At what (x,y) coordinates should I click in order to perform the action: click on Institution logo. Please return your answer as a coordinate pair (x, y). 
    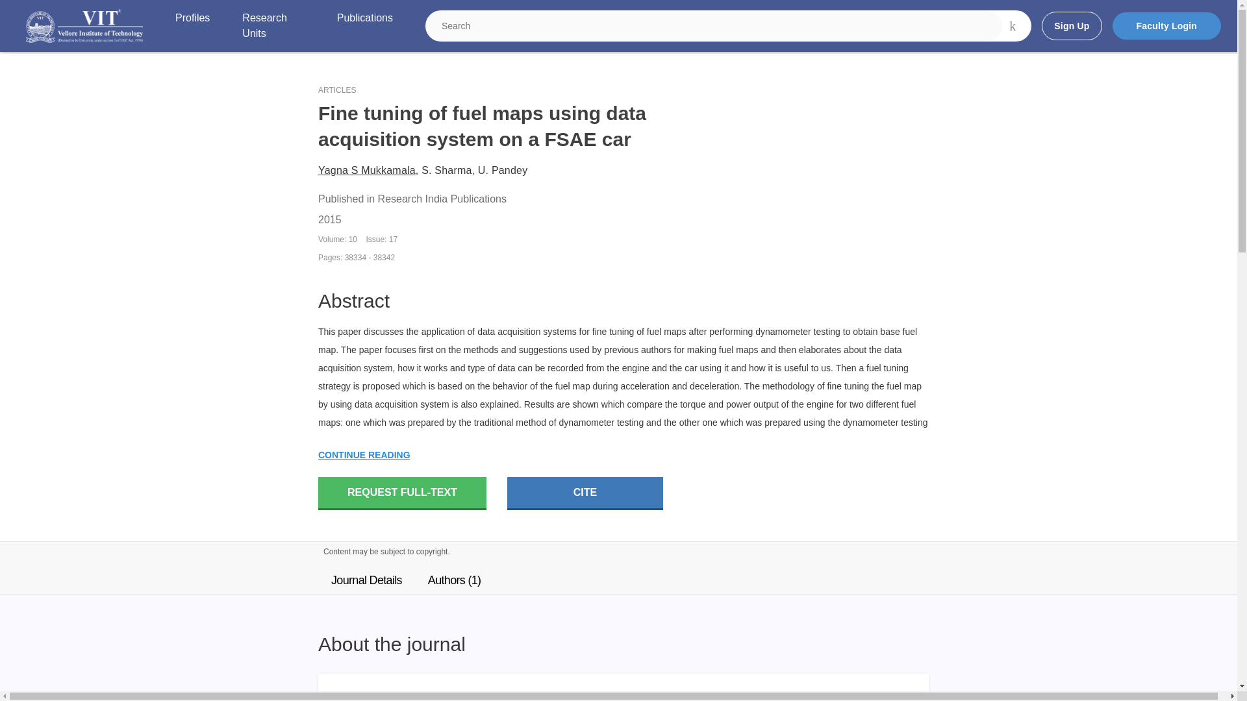
    Looking at the image, I should click on (84, 26).